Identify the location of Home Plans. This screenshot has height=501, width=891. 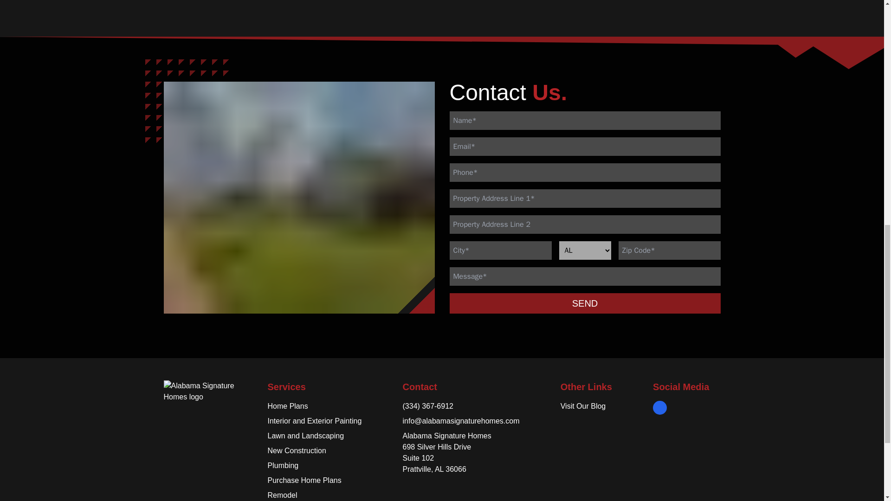
(287, 406).